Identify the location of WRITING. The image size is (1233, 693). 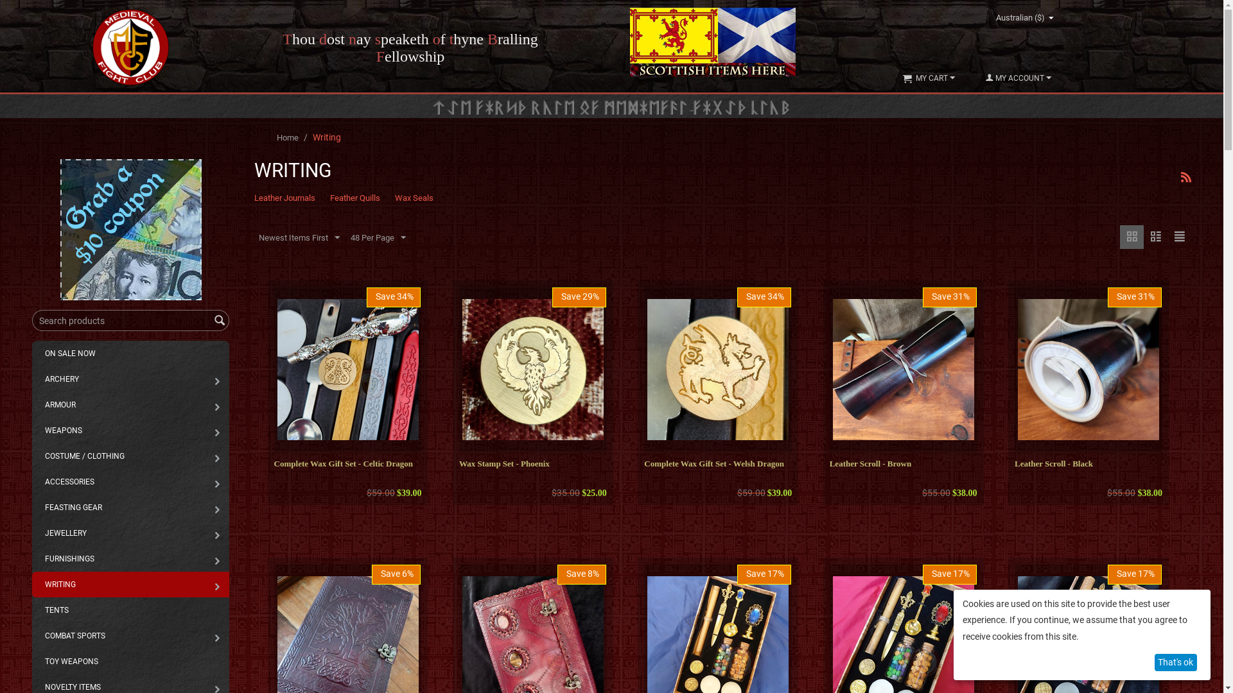
(131, 585).